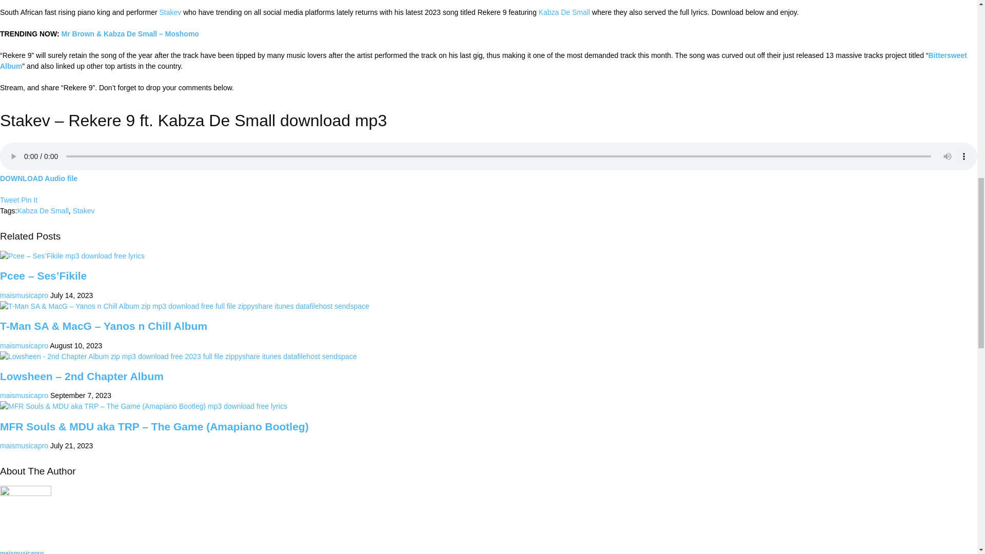 The width and height of the screenshot is (985, 554). Describe the element at coordinates (42, 210) in the screenshot. I see `Kabza De Small` at that location.